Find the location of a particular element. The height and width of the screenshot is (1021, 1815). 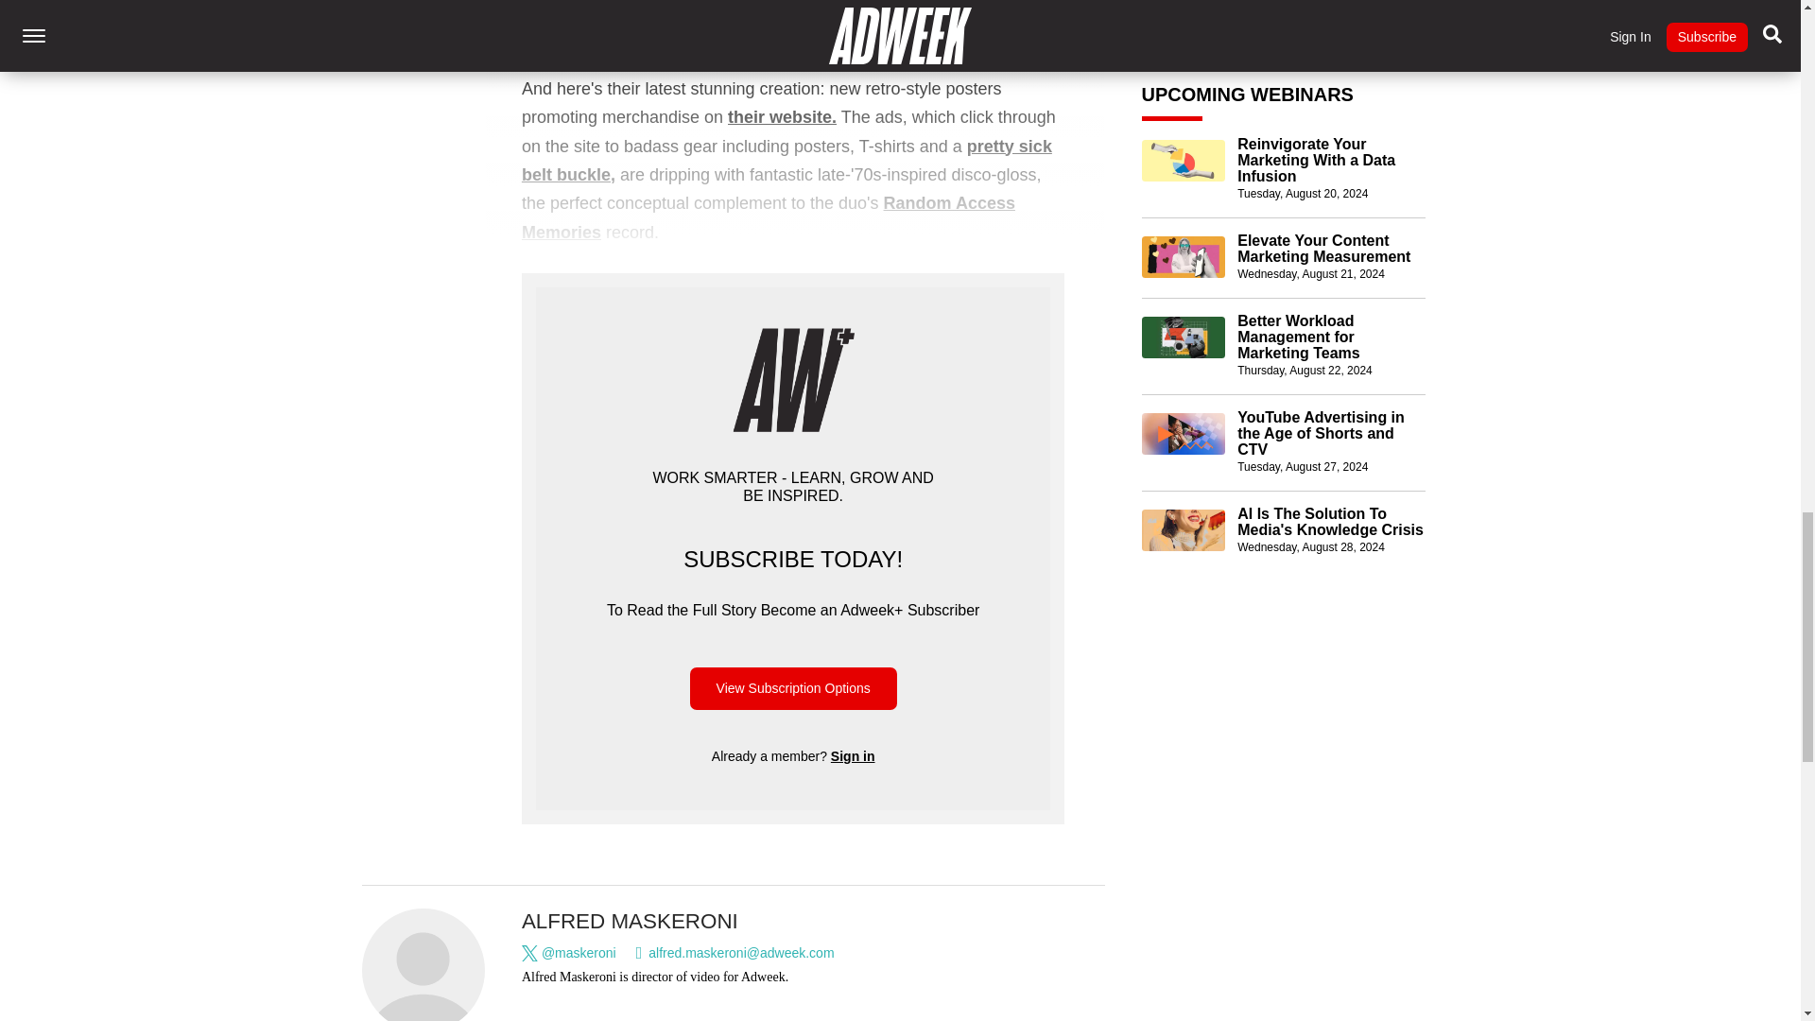

Random Access Memories is located at coordinates (768, 217).